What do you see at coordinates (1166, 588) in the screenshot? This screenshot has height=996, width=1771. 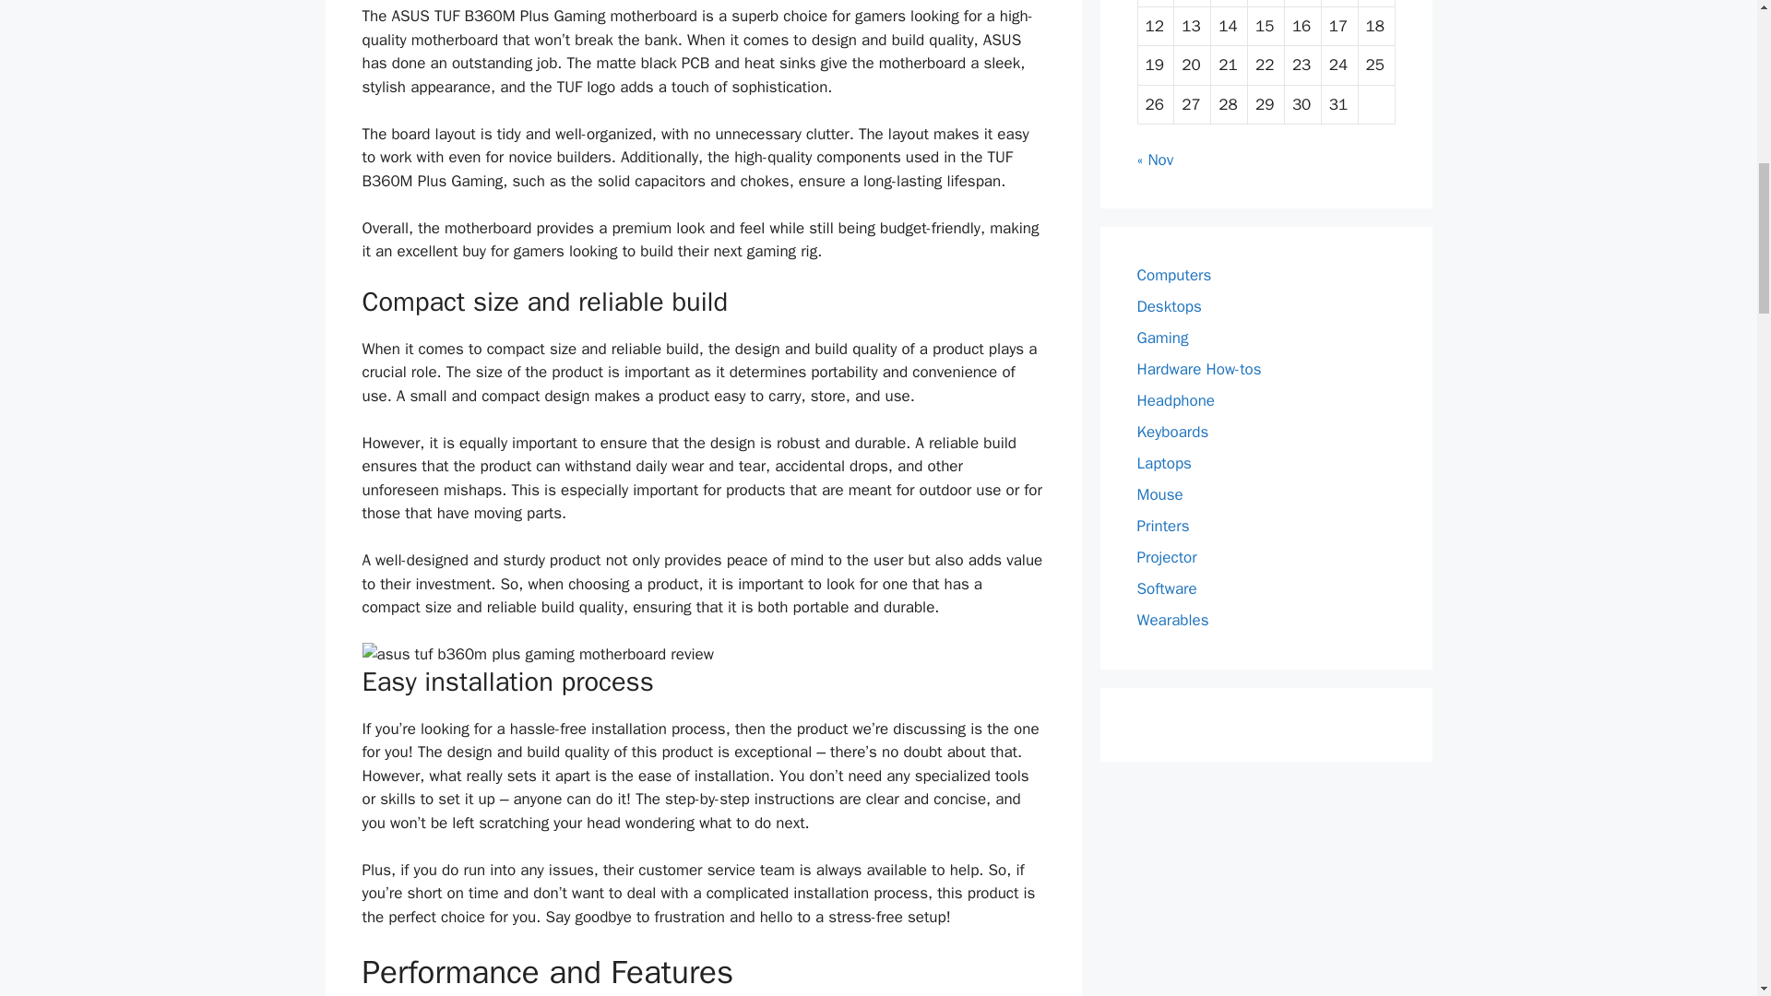 I see `Software` at bounding box center [1166, 588].